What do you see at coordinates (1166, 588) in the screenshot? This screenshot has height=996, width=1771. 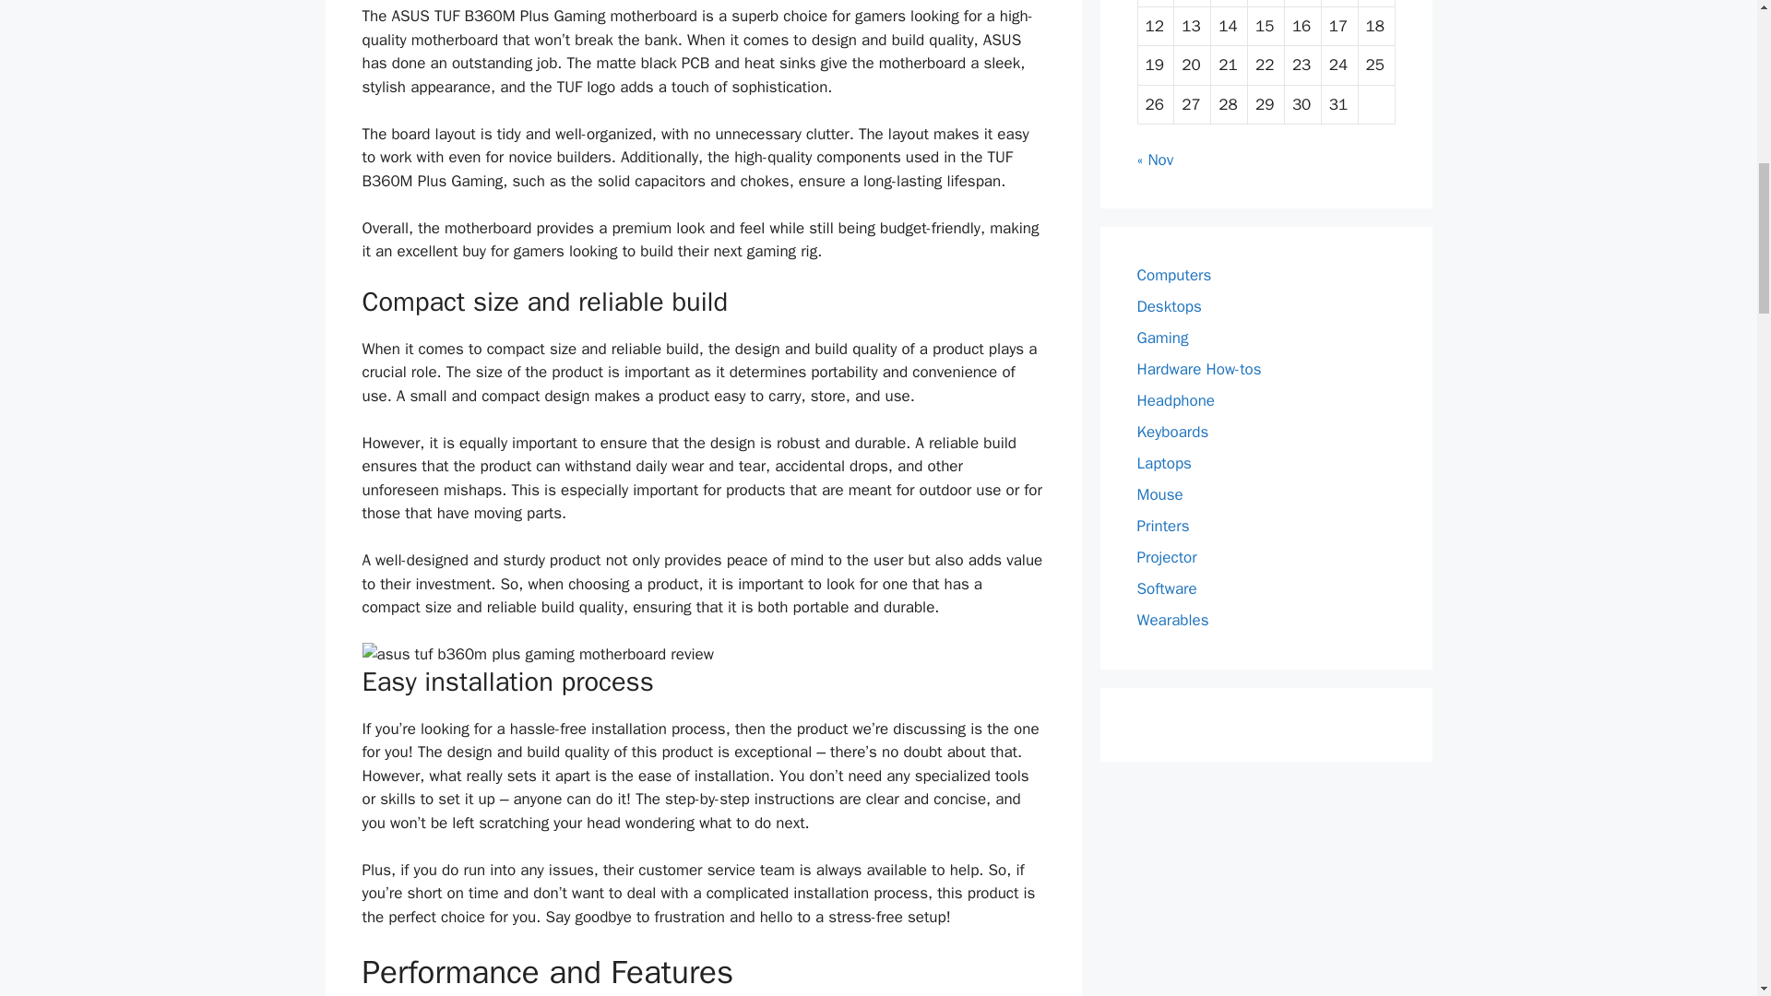 I see `Software` at bounding box center [1166, 588].